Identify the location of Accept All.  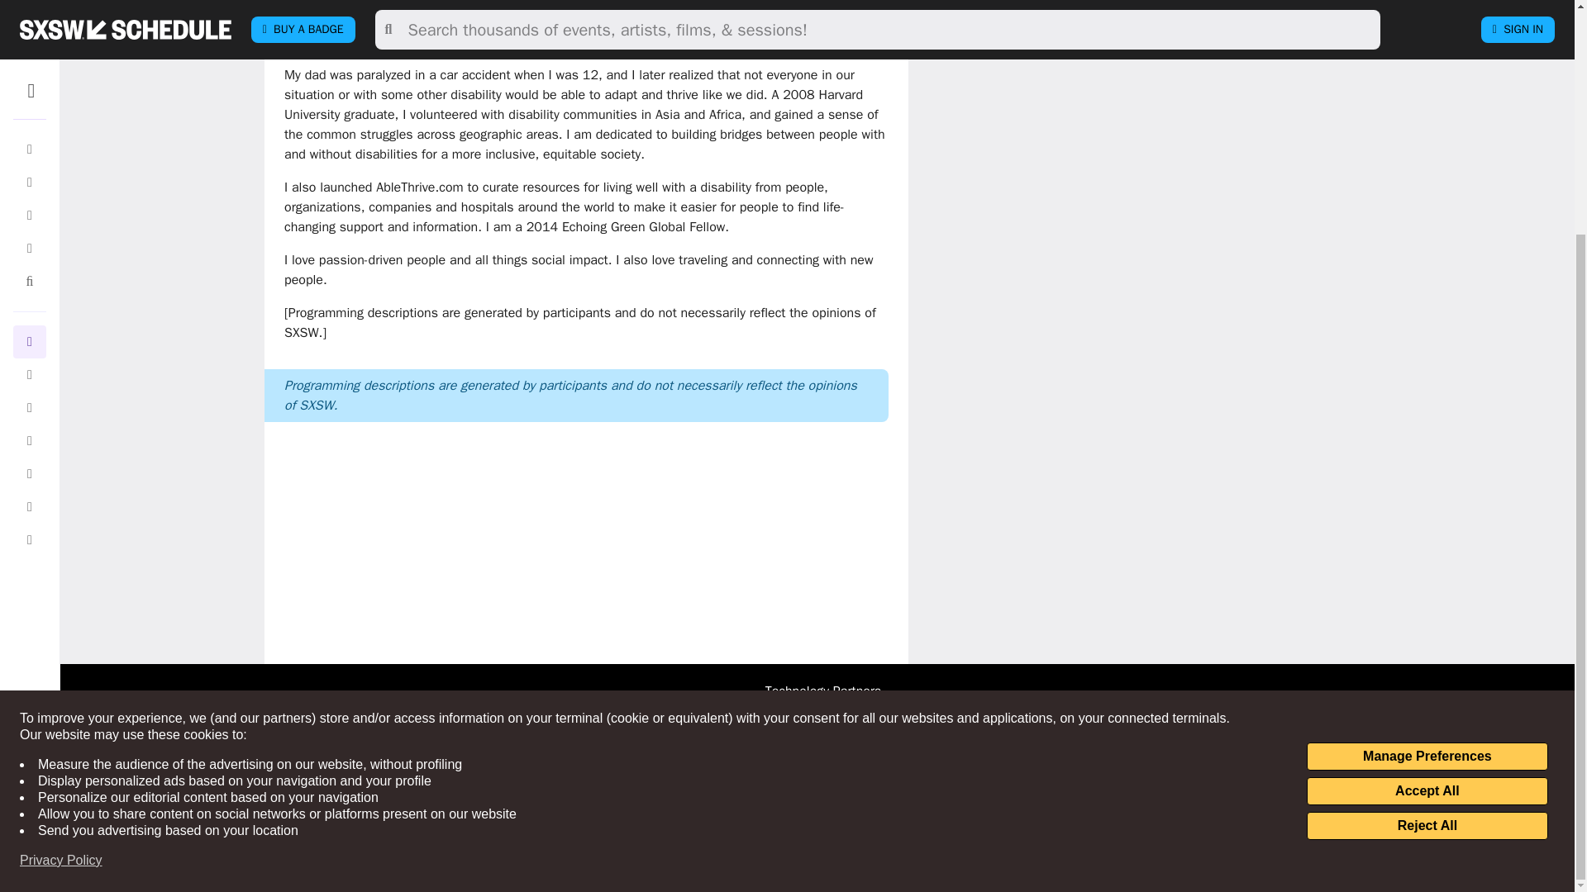
(1427, 484).